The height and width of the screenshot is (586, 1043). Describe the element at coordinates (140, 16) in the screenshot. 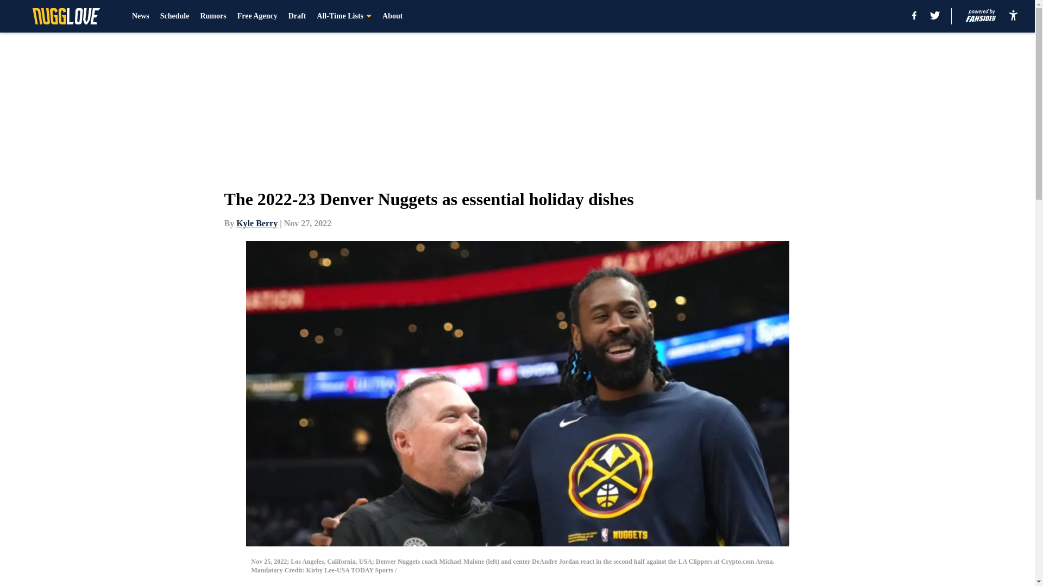

I see `News` at that location.